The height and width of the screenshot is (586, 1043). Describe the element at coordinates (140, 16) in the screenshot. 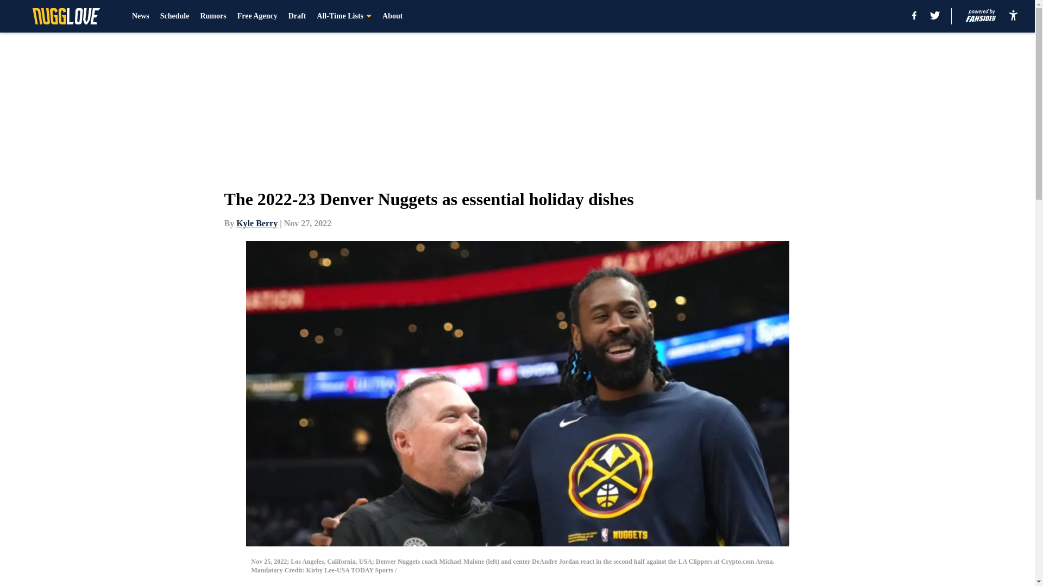

I see `News` at that location.